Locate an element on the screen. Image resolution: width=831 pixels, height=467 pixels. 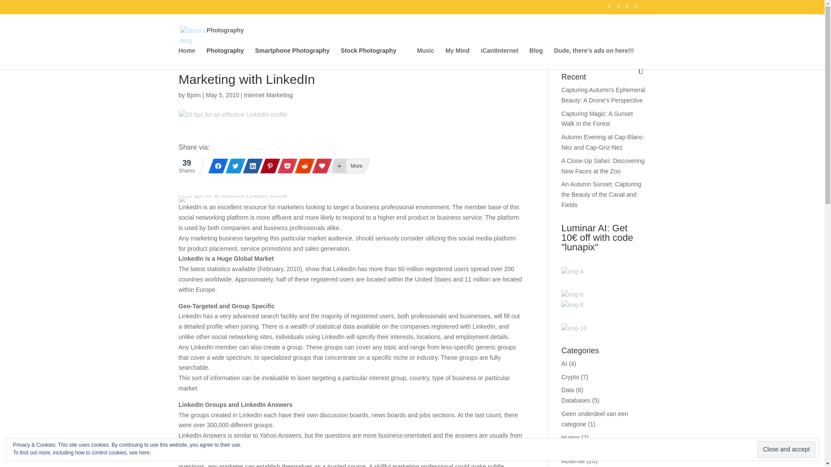
My Mind is located at coordinates (457, 58).